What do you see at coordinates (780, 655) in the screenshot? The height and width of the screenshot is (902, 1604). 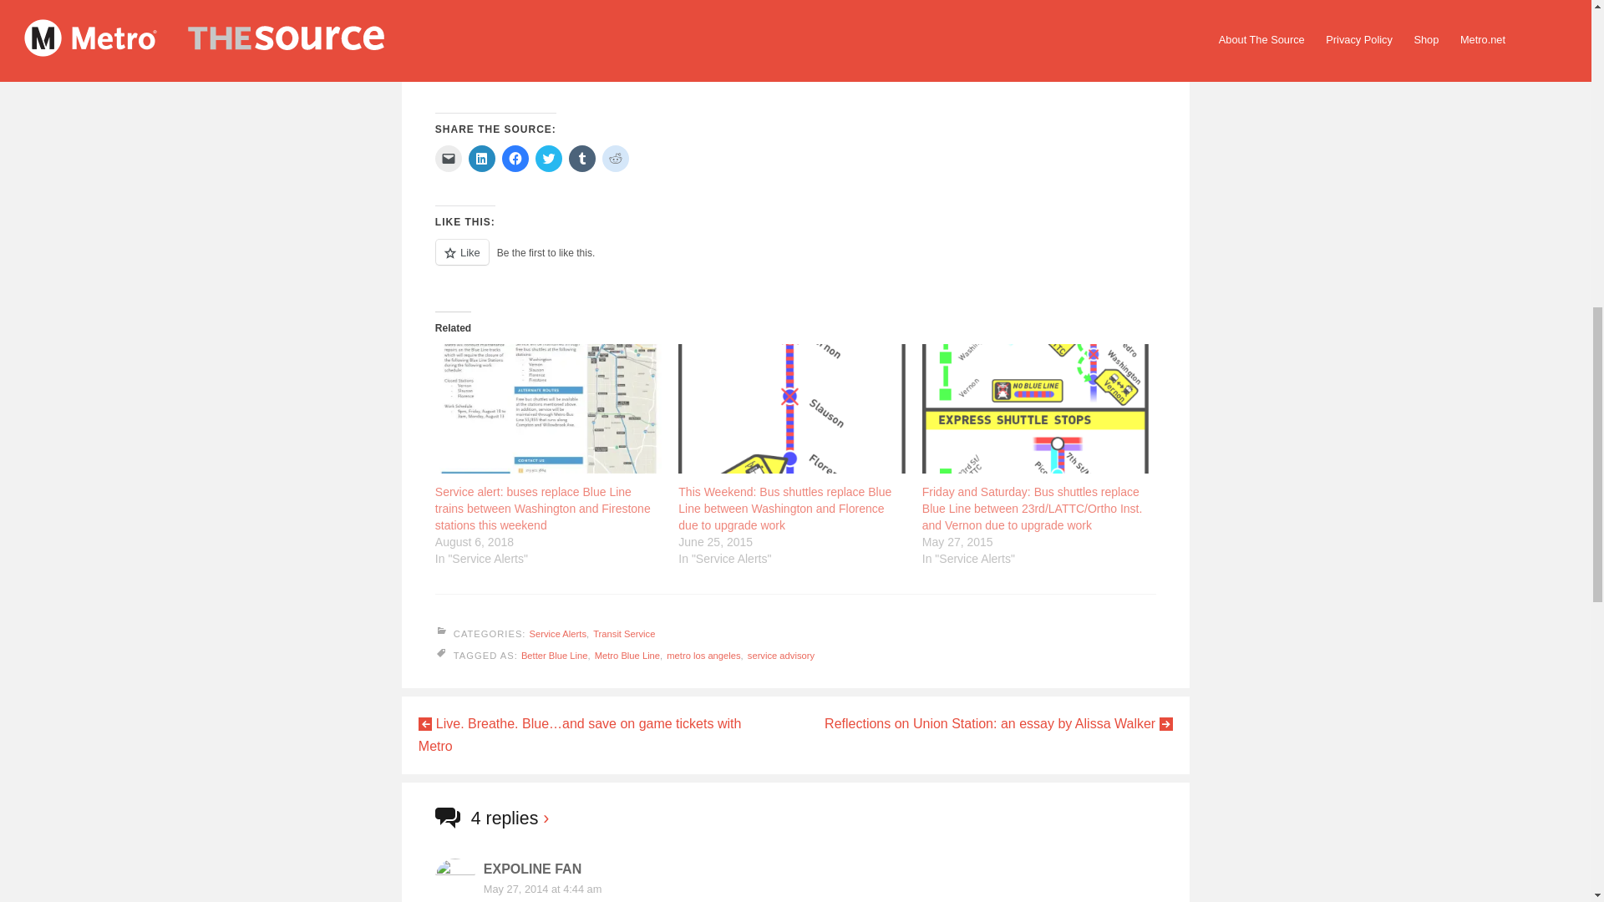 I see `service advisory` at bounding box center [780, 655].